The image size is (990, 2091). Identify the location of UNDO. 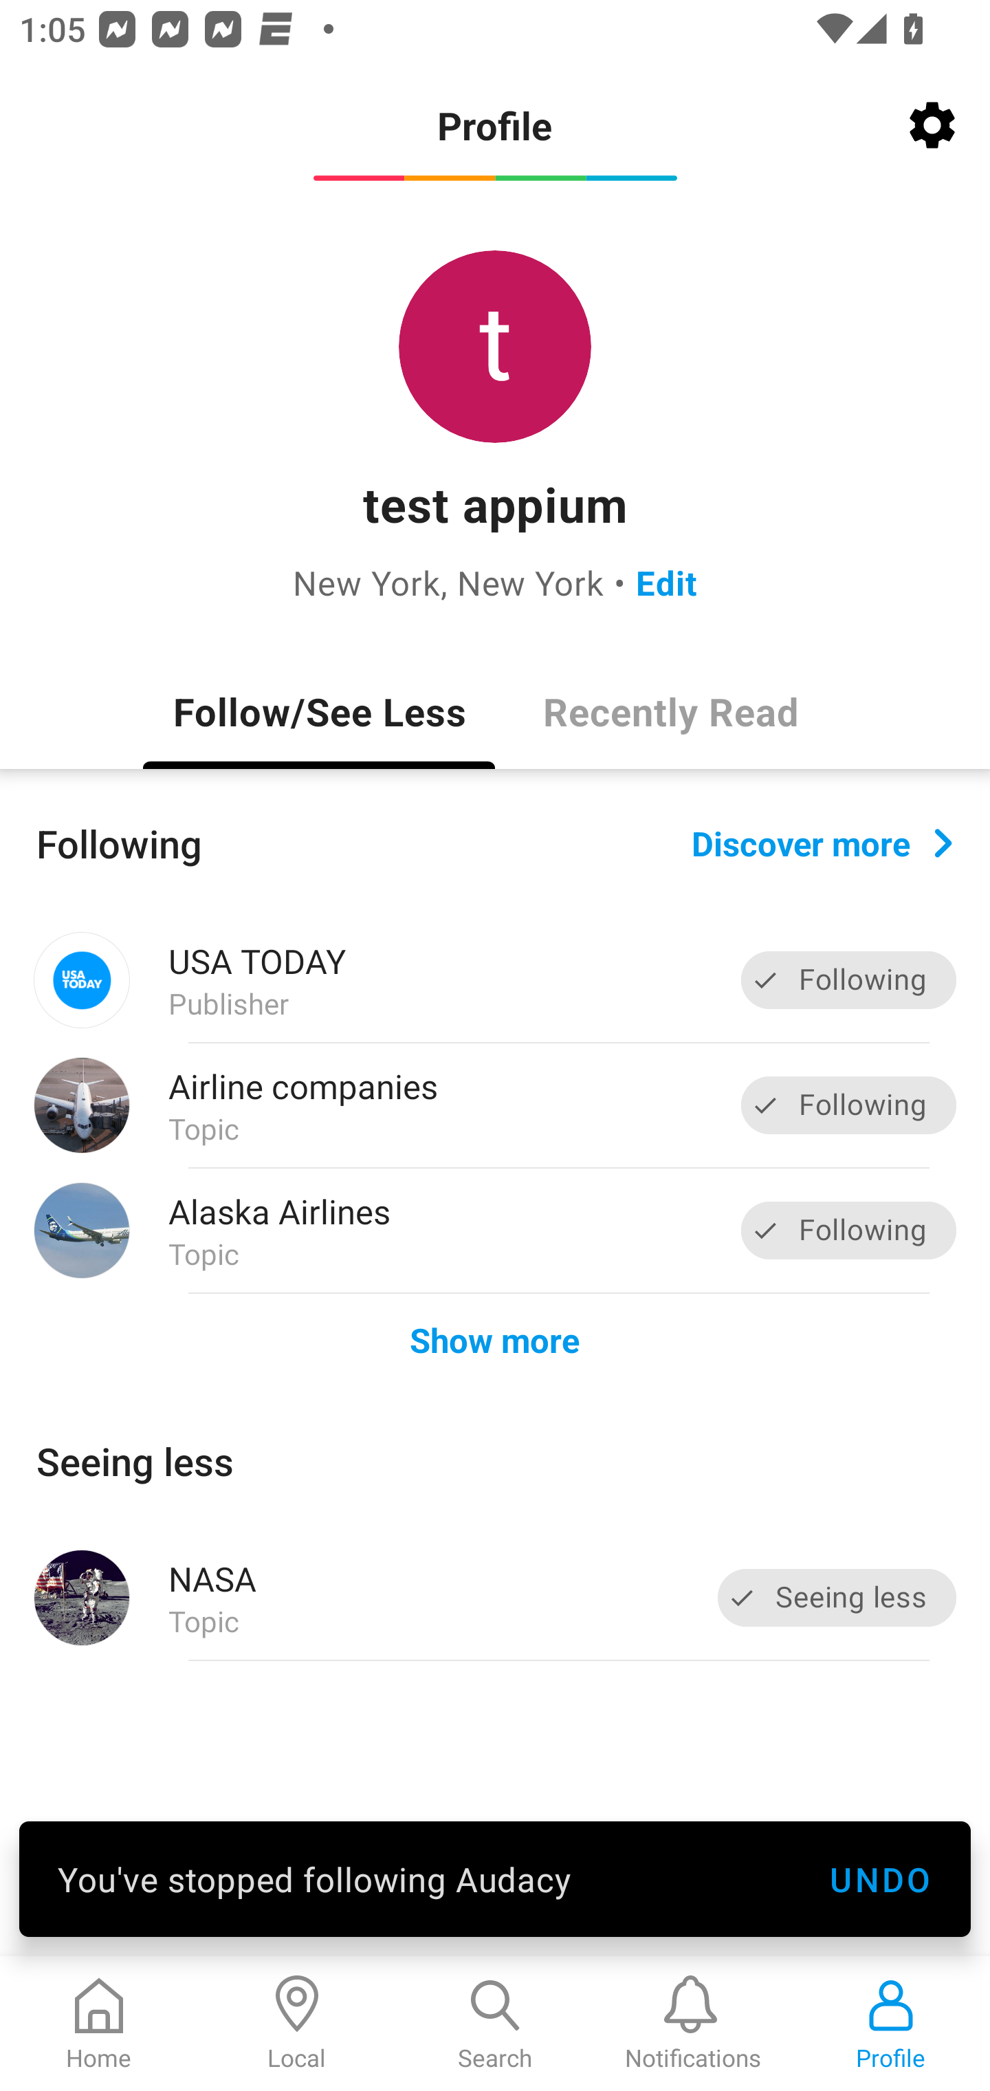
(880, 1878).